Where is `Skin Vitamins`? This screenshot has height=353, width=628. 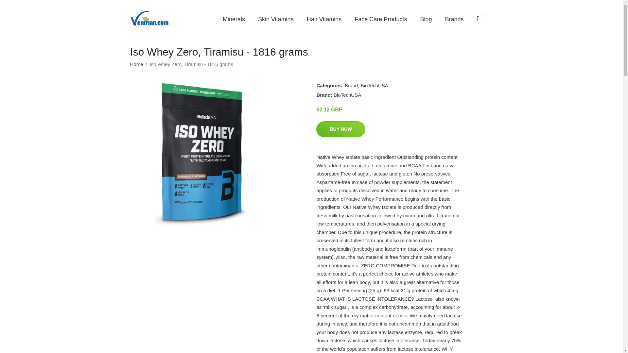
Skin Vitamins is located at coordinates (276, 19).